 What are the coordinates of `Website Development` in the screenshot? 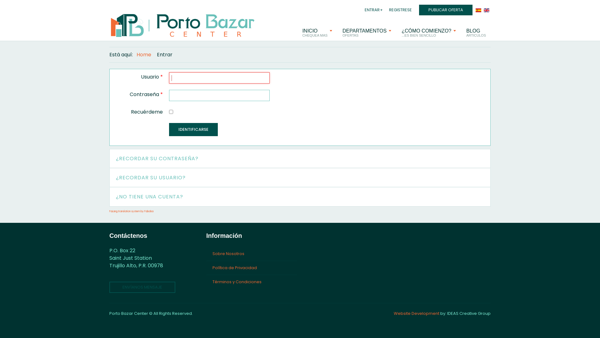 It's located at (417, 314).